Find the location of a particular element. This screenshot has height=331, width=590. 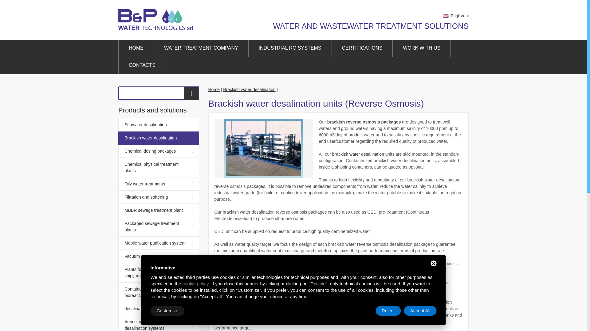

Oily water treatments is located at coordinates (159, 184).